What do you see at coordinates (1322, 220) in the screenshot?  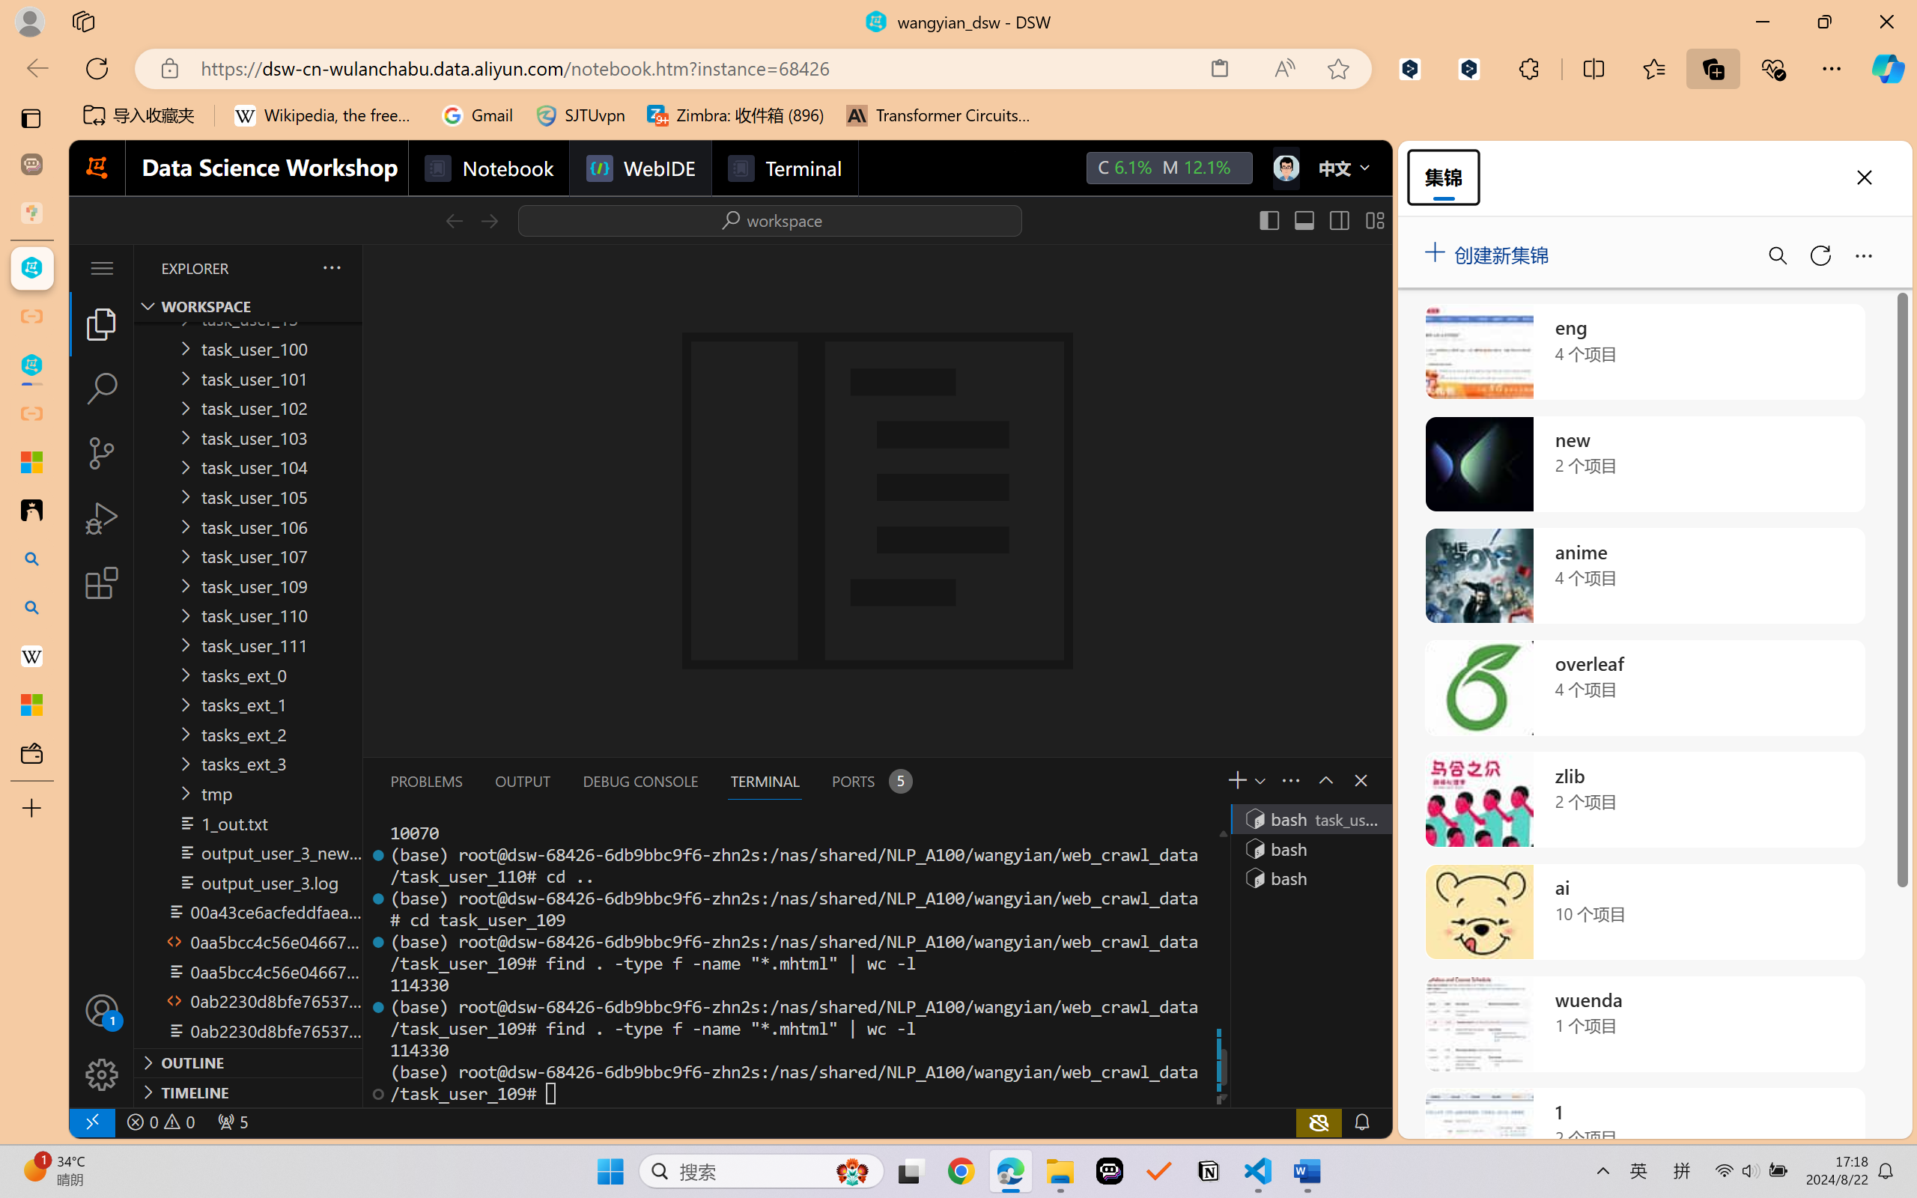 I see `Title actions` at bounding box center [1322, 220].